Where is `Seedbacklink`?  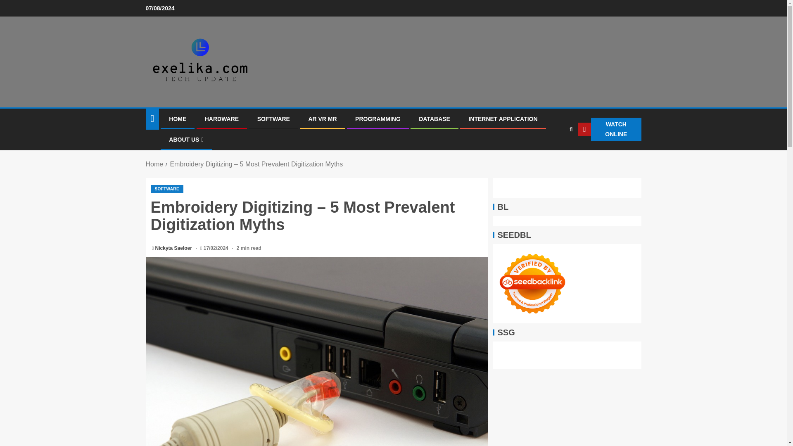 Seedbacklink is located at coordinates (532, 283).